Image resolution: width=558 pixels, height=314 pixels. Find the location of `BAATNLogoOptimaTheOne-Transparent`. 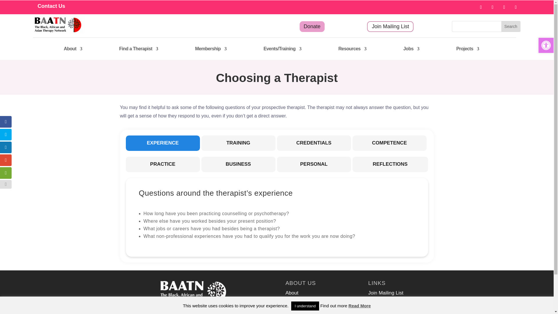

BAATNLogoOptimaTheOne-Transparent is located at coordinates (194, 291).